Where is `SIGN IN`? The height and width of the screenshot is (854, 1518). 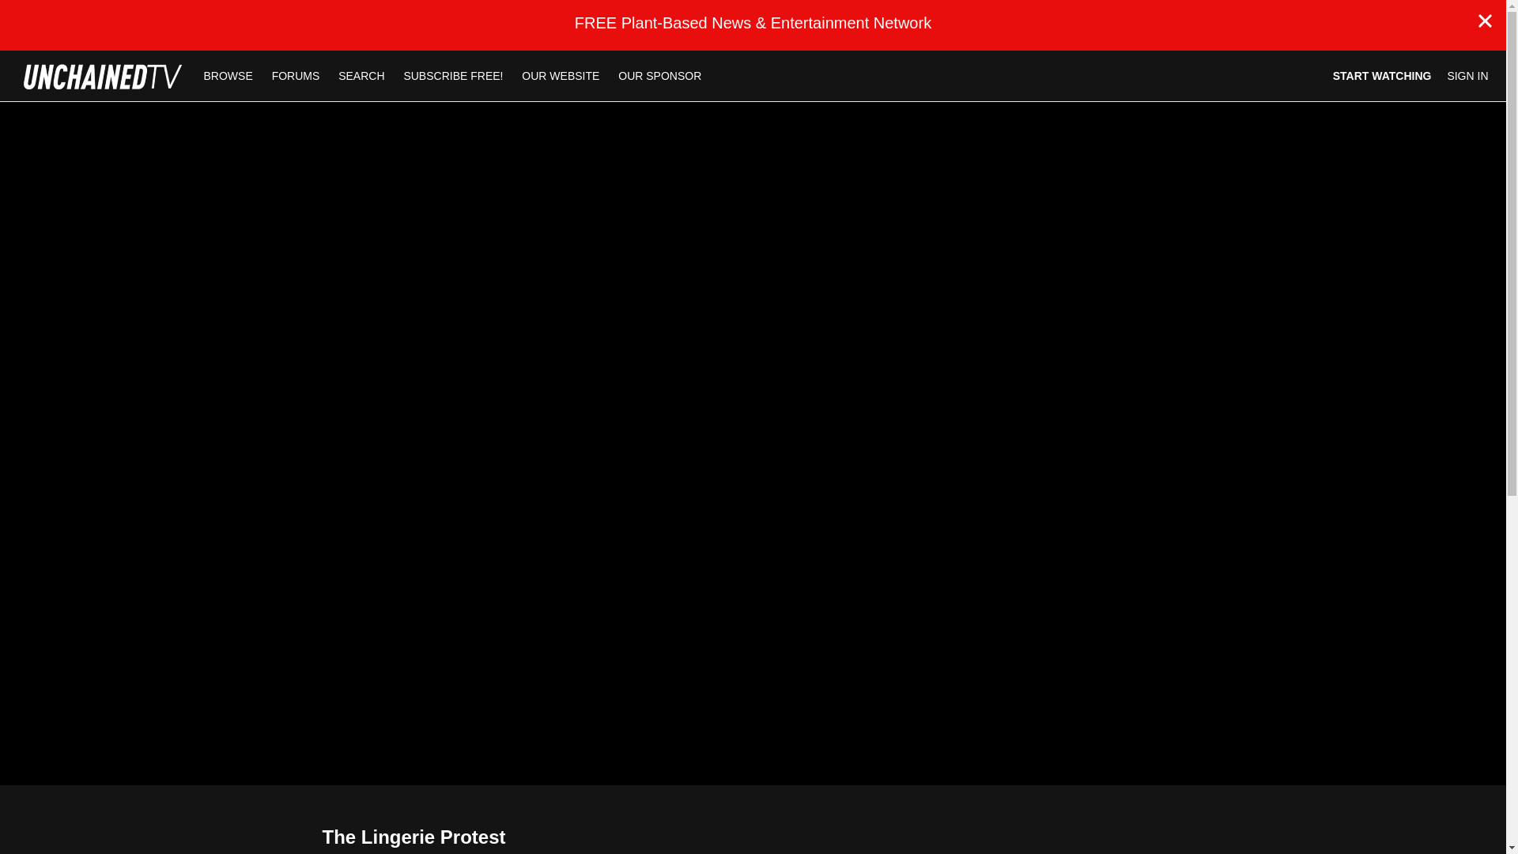 SIGN IN is located at coordinates (1467, 76).